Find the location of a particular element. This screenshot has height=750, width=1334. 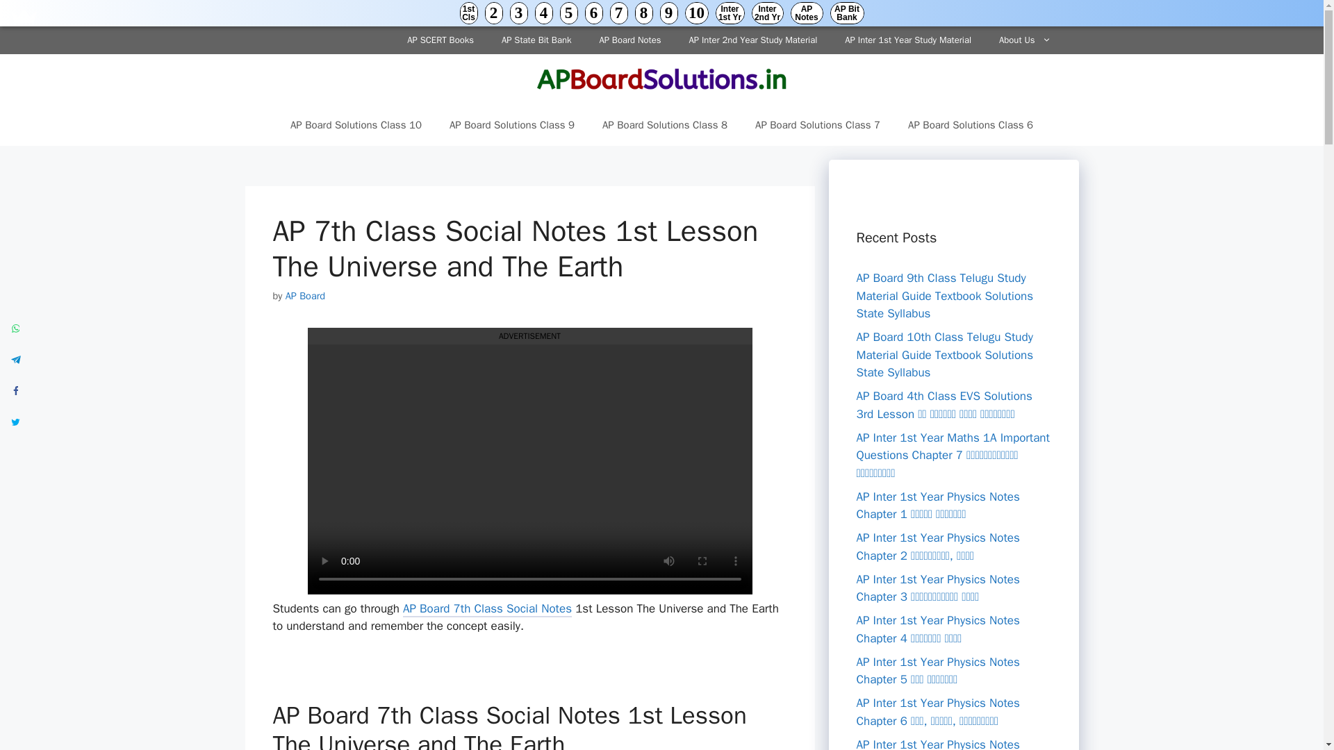

View all posts by AP Board is located at coordinates (305, 296).